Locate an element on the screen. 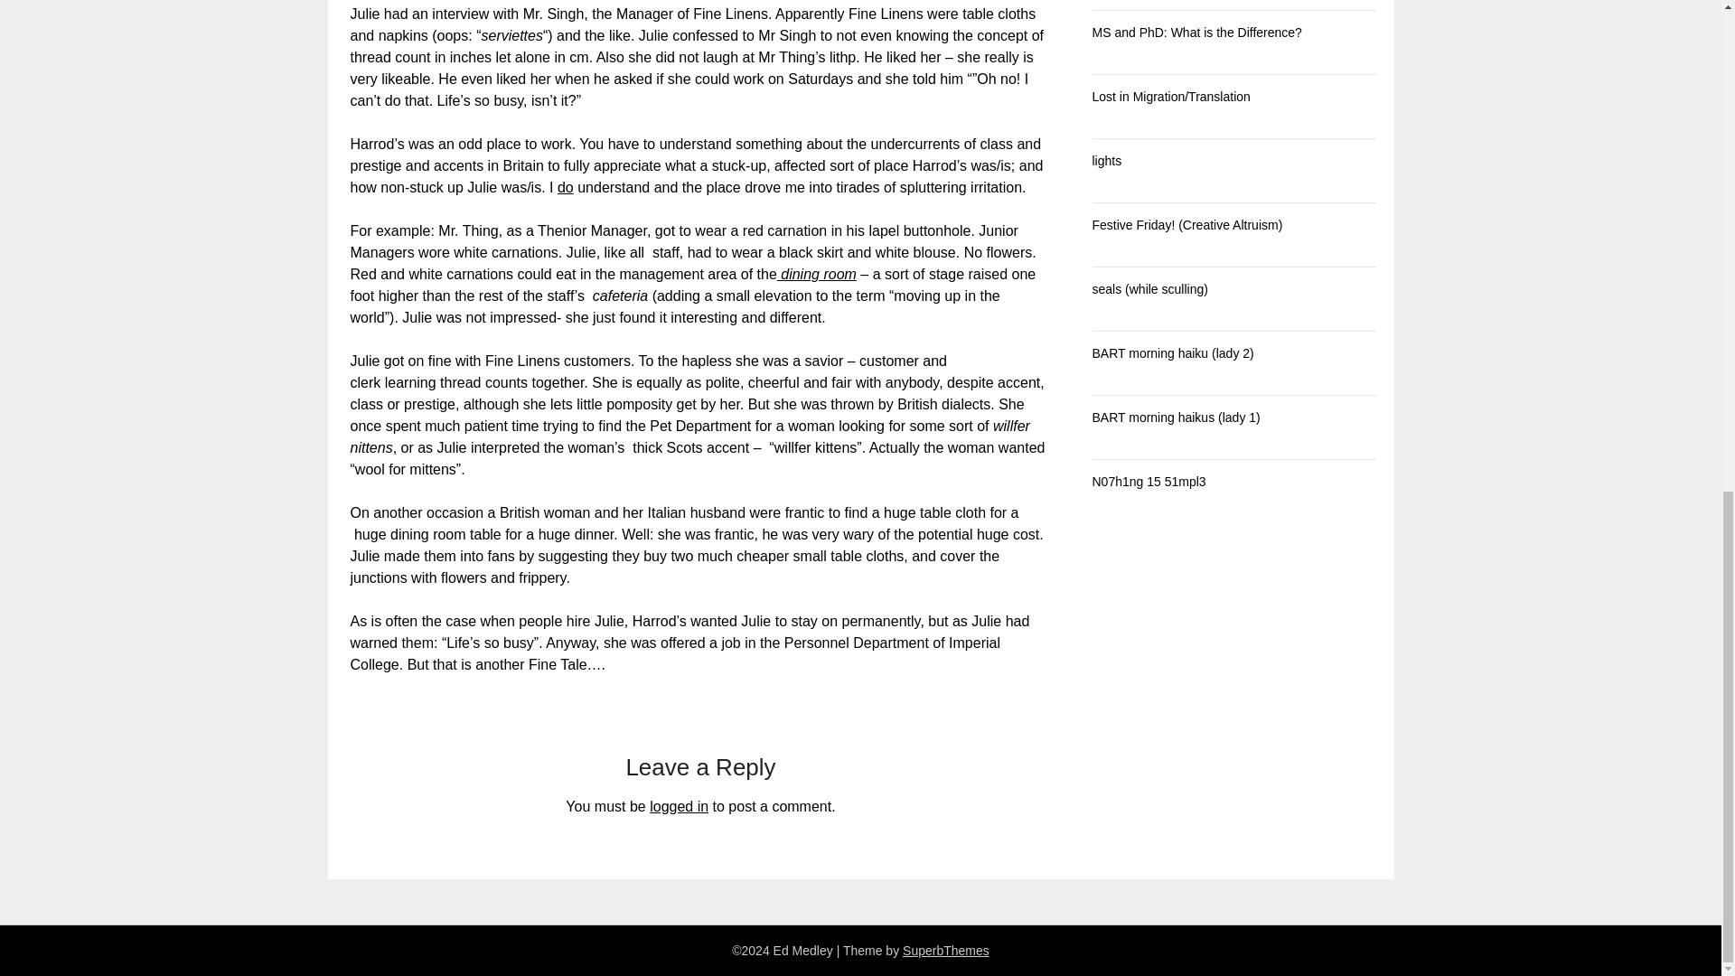  N07h1ng 15 51mpl3 is located at coordinates (1148, 481).